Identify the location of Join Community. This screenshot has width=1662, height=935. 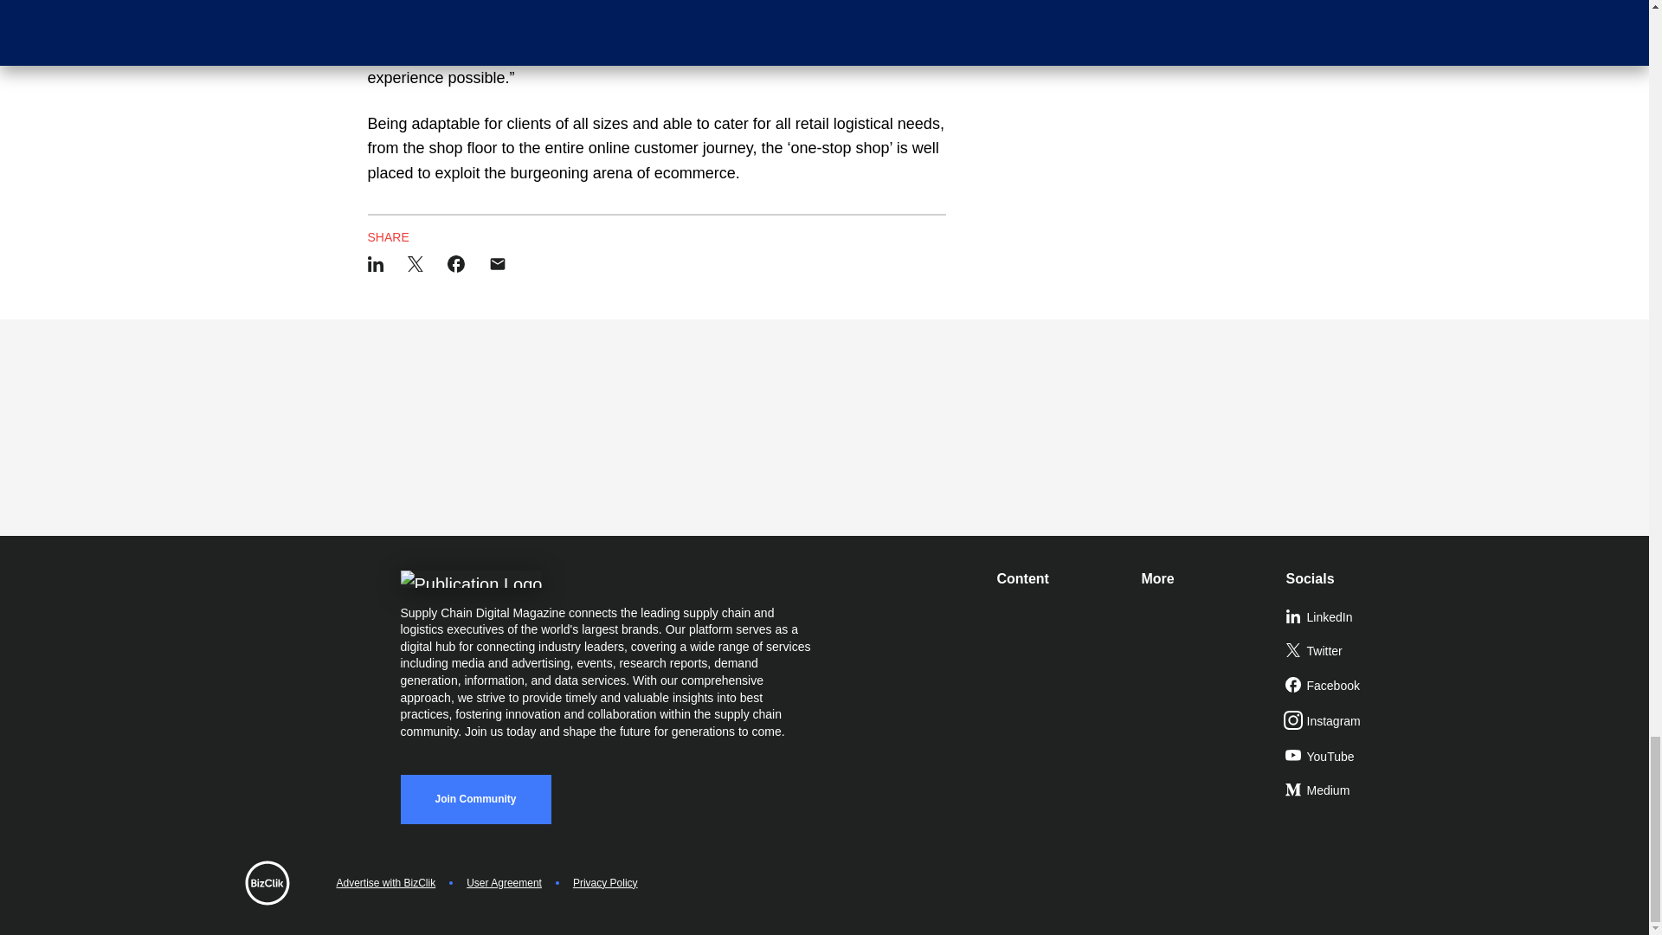
(474, 799).